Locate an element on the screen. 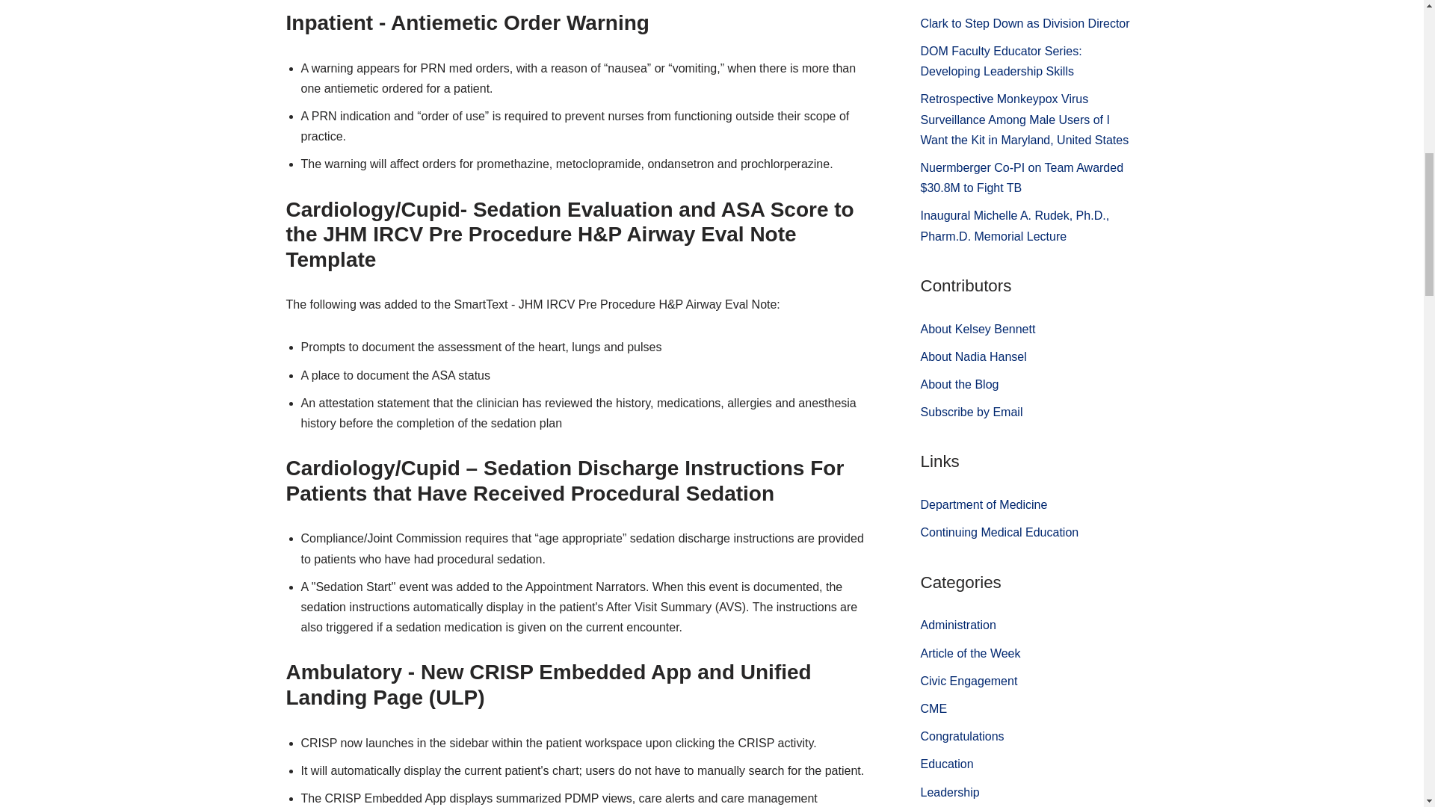  Continuing Medical Education is located at coordinates (1000, 532).